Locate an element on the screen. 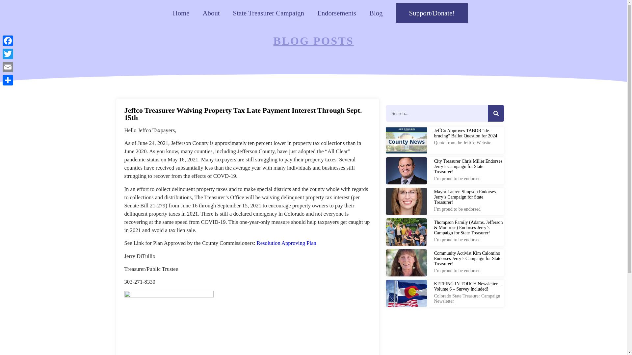 The image size is (632, 355). Facebook is located at coordinates (8, 40).